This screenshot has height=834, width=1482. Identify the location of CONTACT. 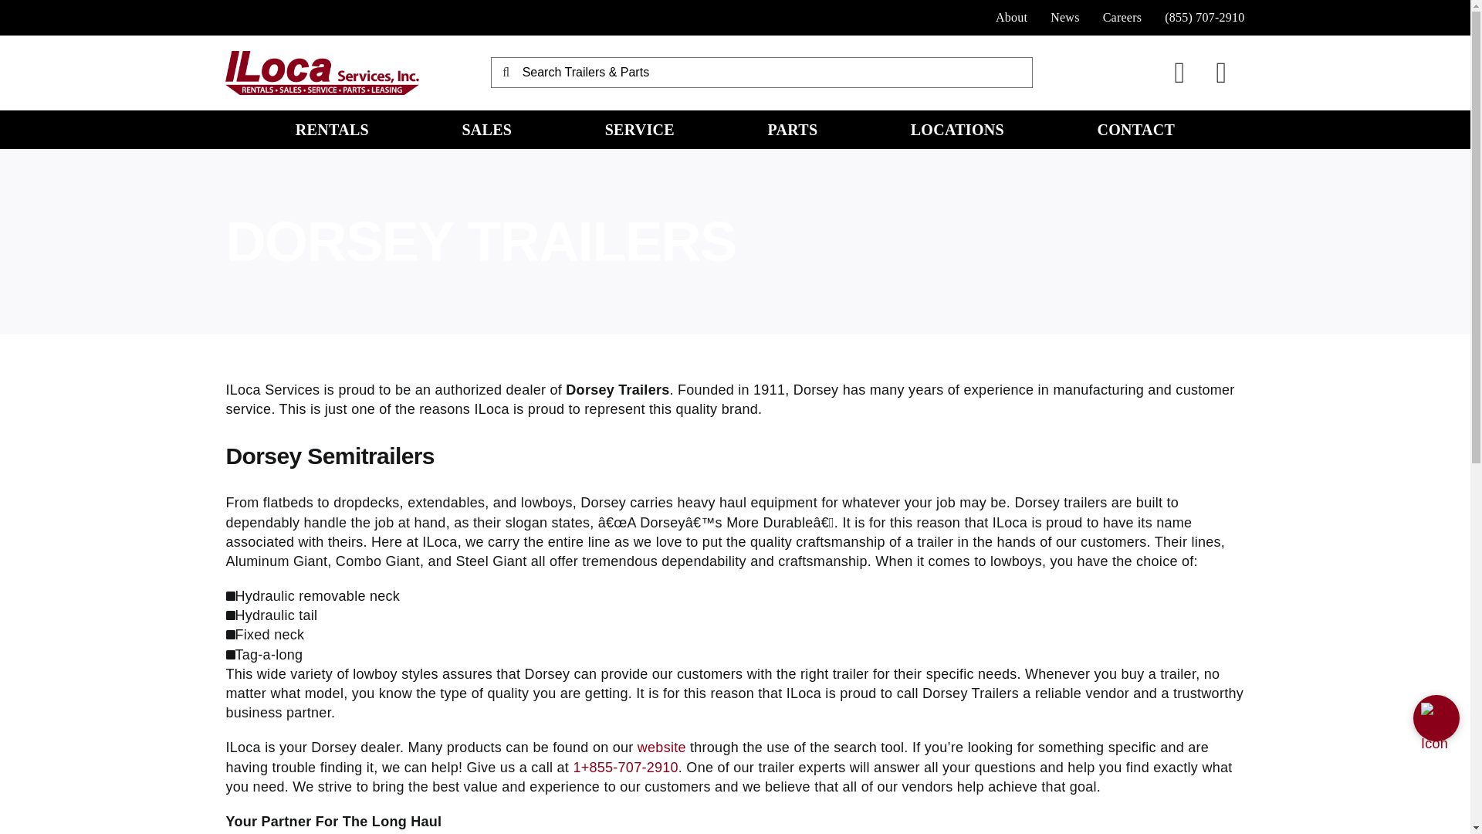
(1135, 130).